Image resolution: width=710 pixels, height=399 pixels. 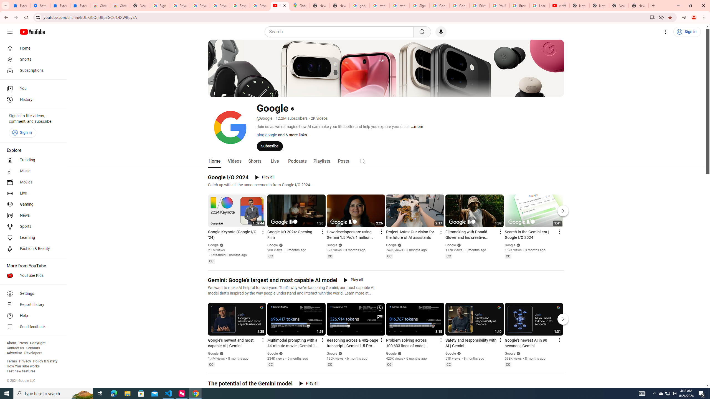 What do you see at coordinates (33, 353) in the screenshot?
I see `Developers` at bounding box center [33, 353].